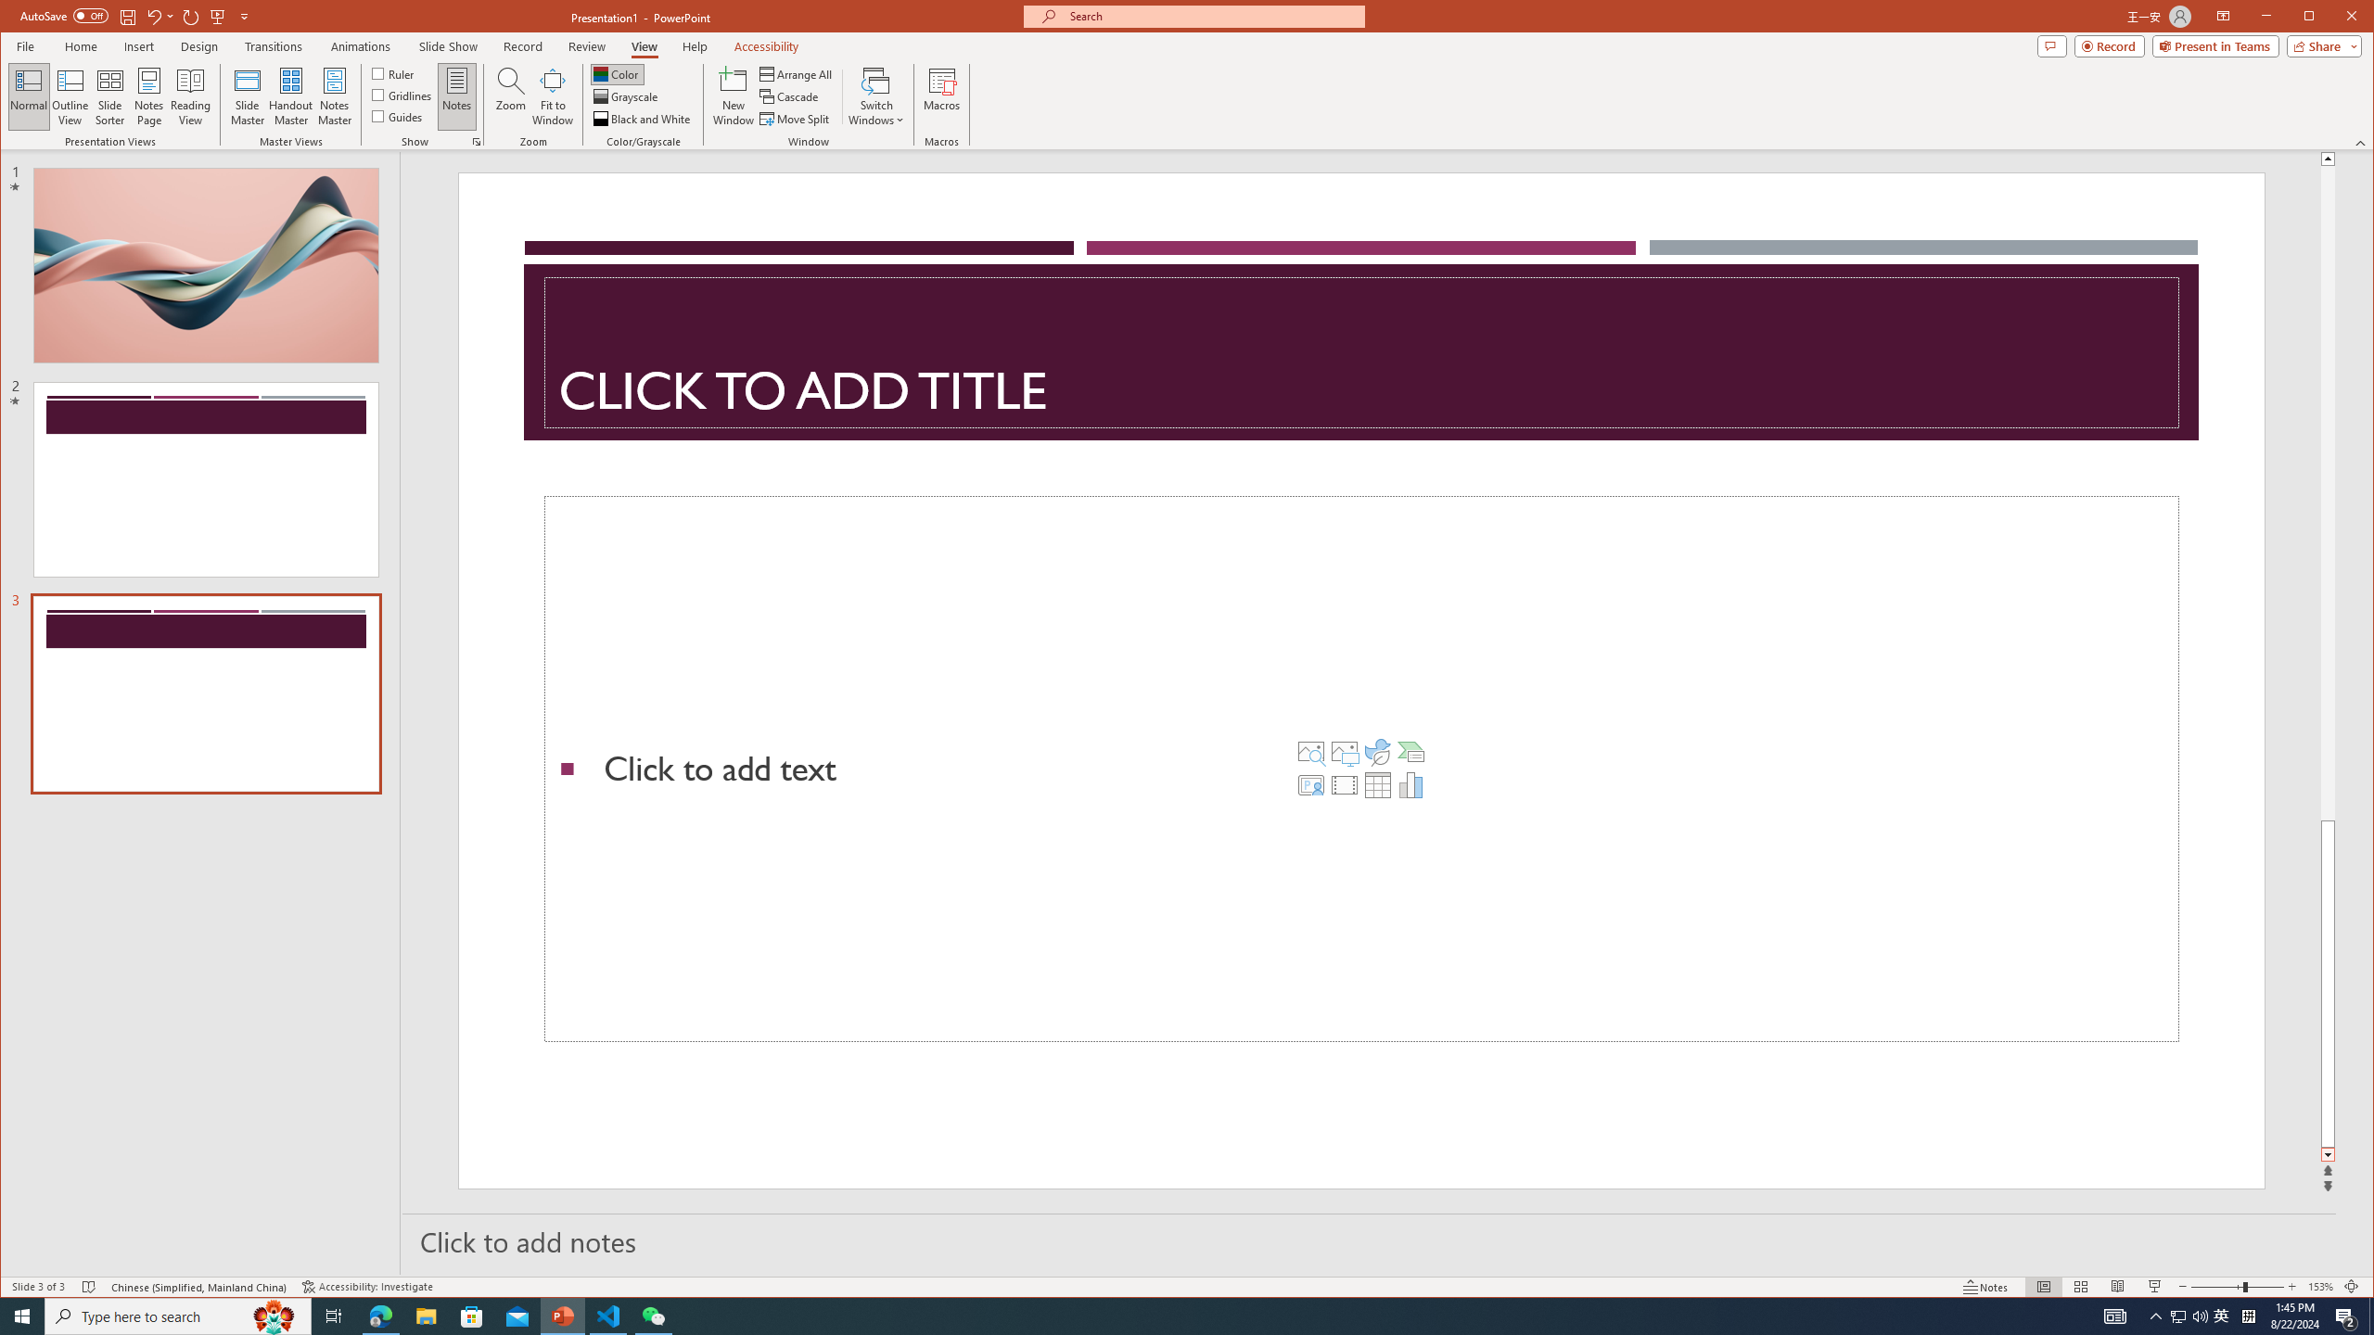 This screenshot has height=1335, width=2374. I want to click on Grayscale, so click(627, 96).